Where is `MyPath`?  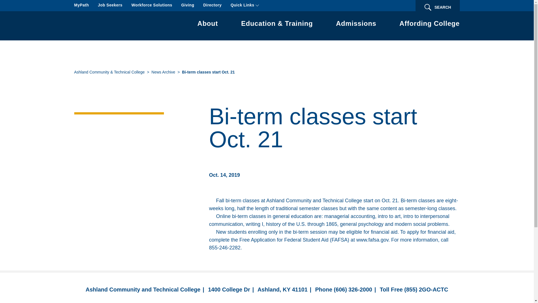
MyPath is located at coordinates (81, 6).